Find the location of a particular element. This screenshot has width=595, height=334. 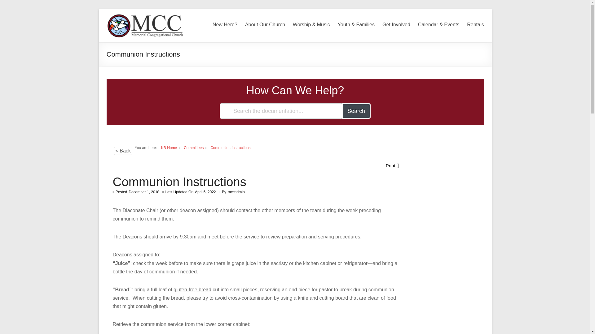

About Our Church is located at coordinates (265, 25).